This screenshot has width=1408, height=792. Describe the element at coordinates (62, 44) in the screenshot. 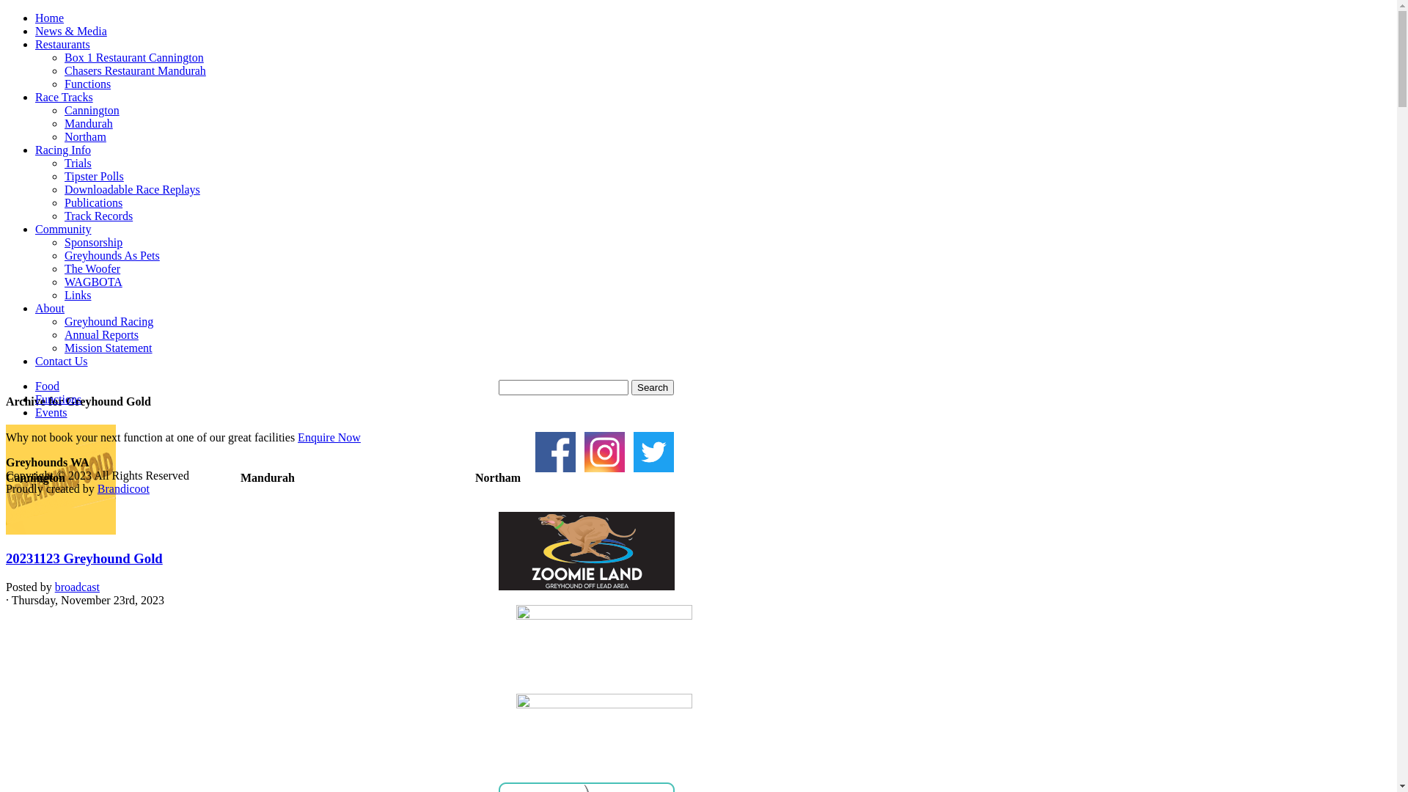

I see `Restaurants` at that location.